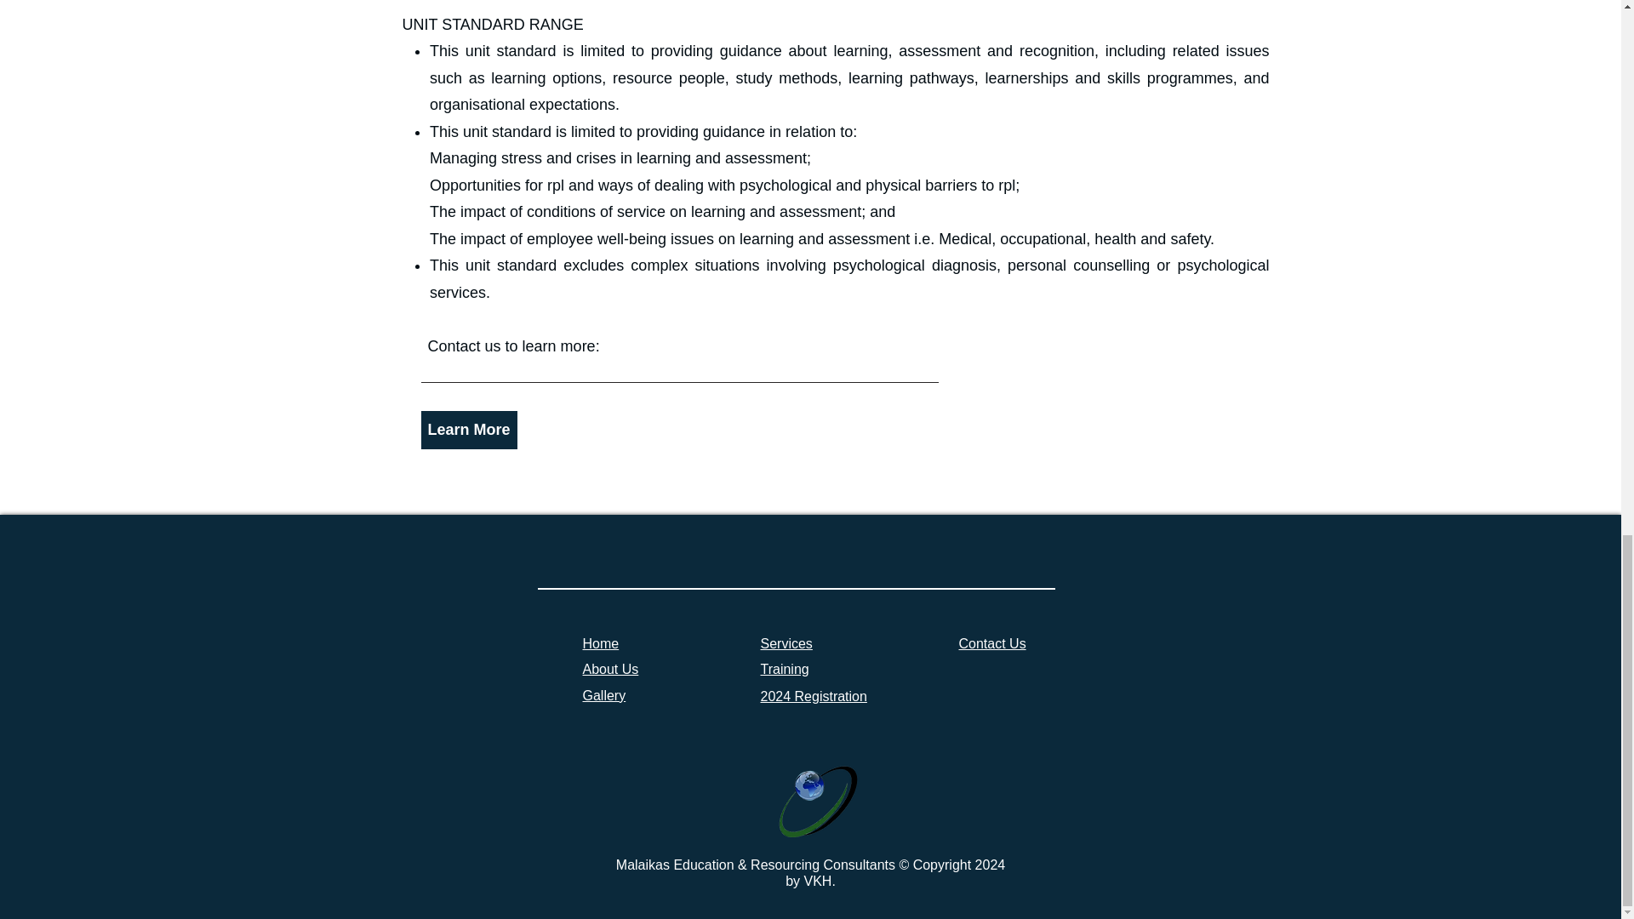 This screenshot has height=919, width=1634. Describe the element at coordinates (809, 799) in the screenshot. I see `MERC NEW LOGO.JPG` at that location.